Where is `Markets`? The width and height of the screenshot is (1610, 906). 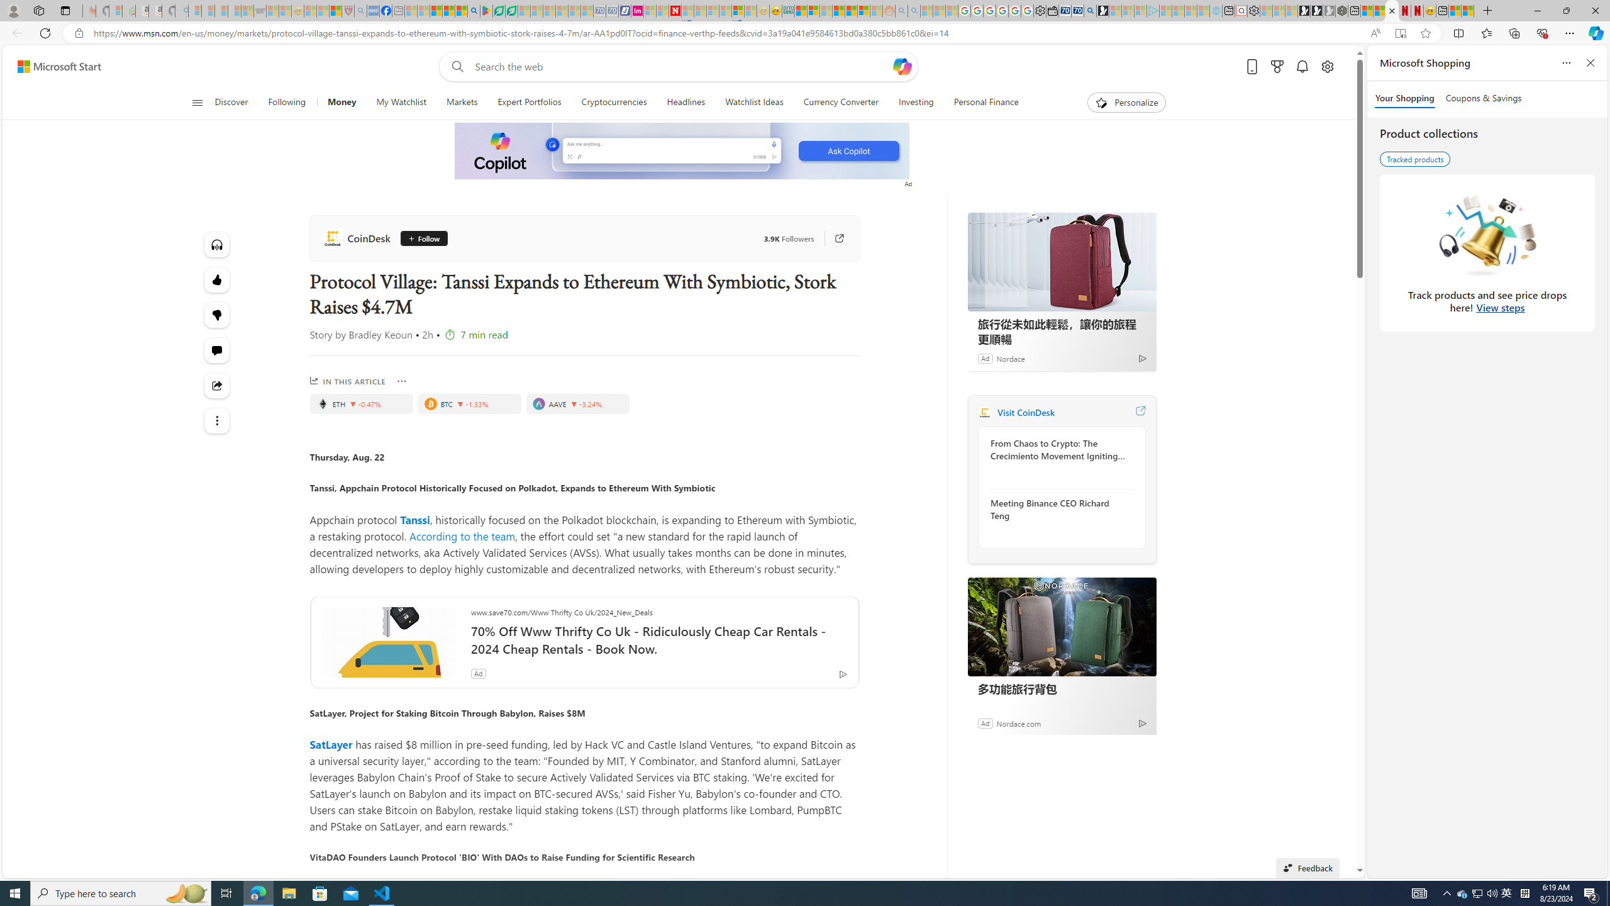
Markets is located at coordinates (462, 103).